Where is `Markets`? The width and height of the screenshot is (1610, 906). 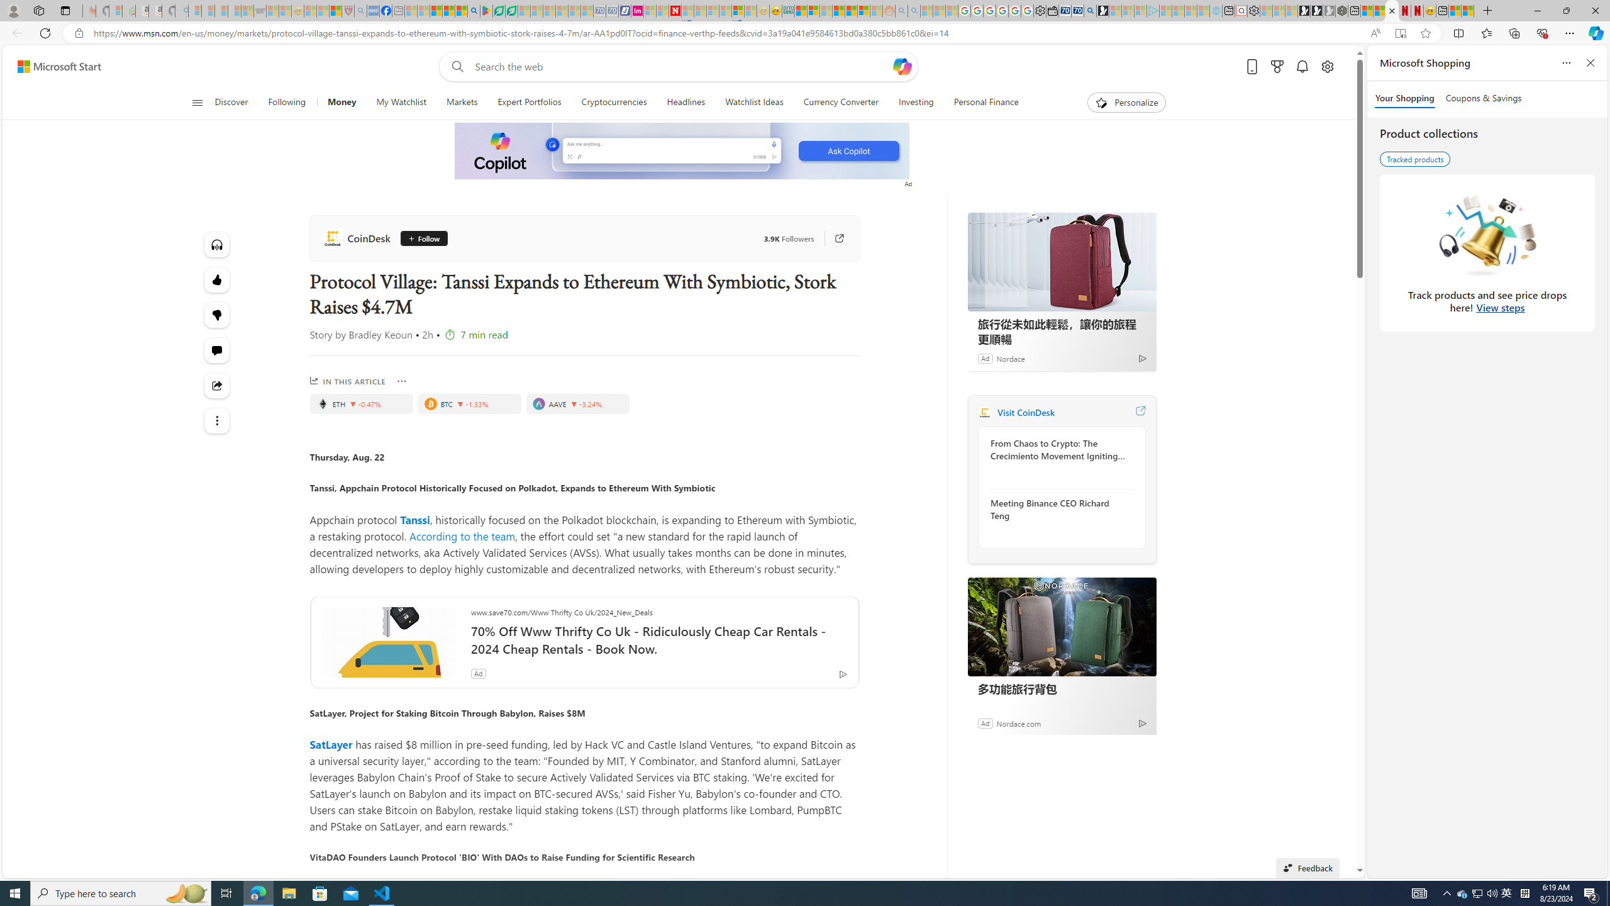
Markets is located at coordinates (462, 103).